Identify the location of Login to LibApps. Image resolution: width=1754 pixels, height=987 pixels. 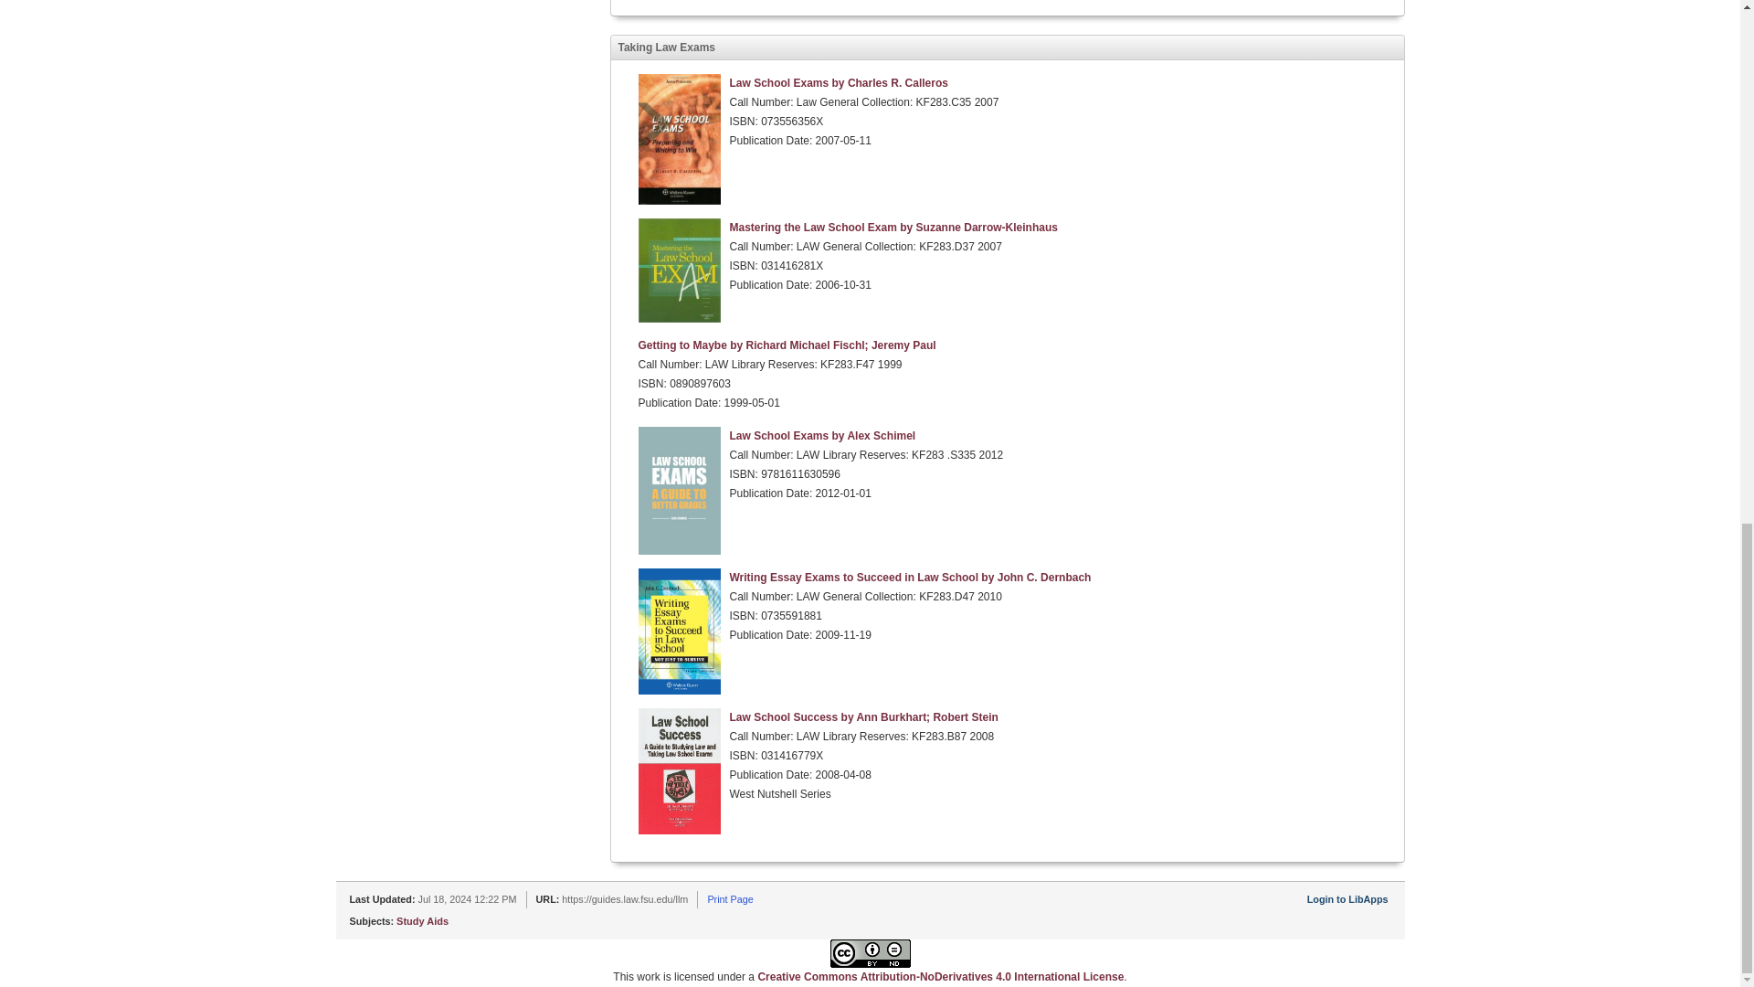
(1347, 899).